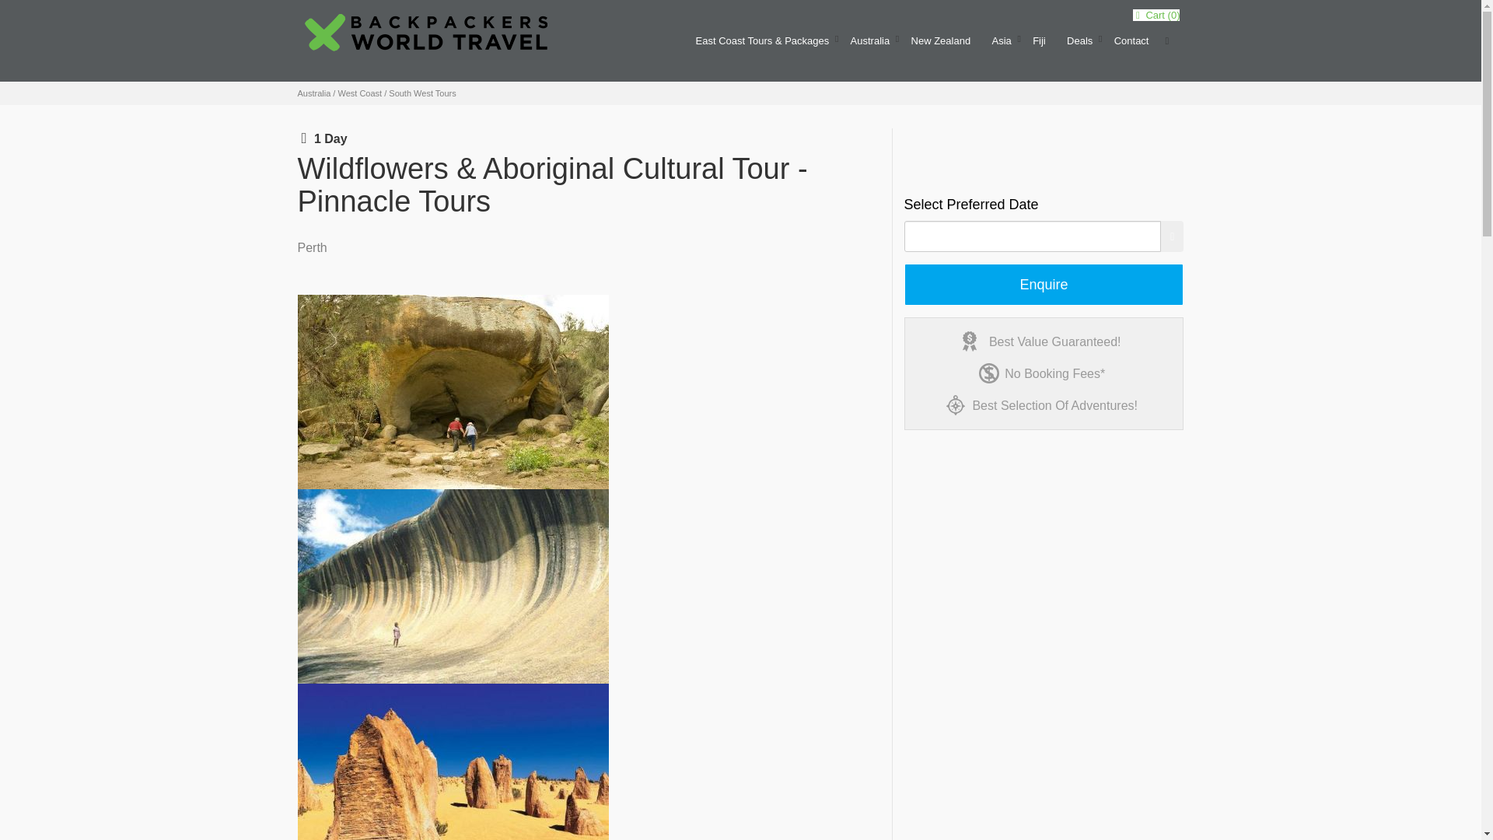 Image resolution: width=1493 pixels, height=840 pixels. Describe the element at coordinates (453, 586) in the screenshot. I see `10723 41b406` at that location.